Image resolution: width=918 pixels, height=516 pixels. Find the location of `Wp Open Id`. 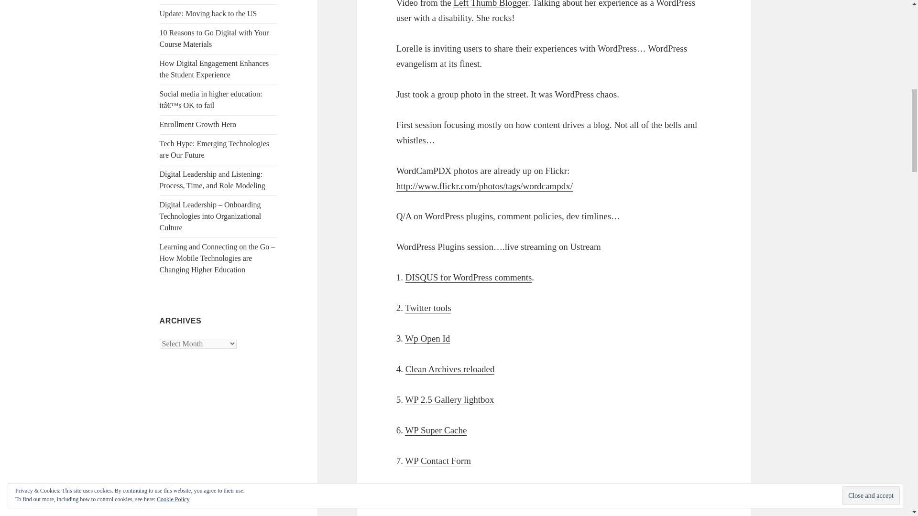

Wp Open Id is located at coordinates (427, 338).